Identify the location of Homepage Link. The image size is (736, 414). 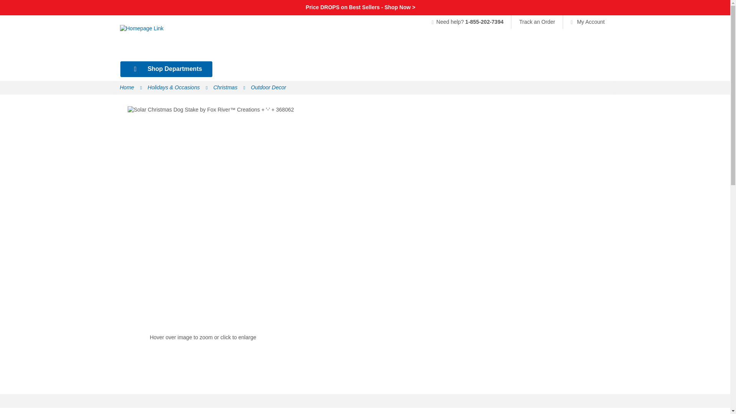
(181, 41).